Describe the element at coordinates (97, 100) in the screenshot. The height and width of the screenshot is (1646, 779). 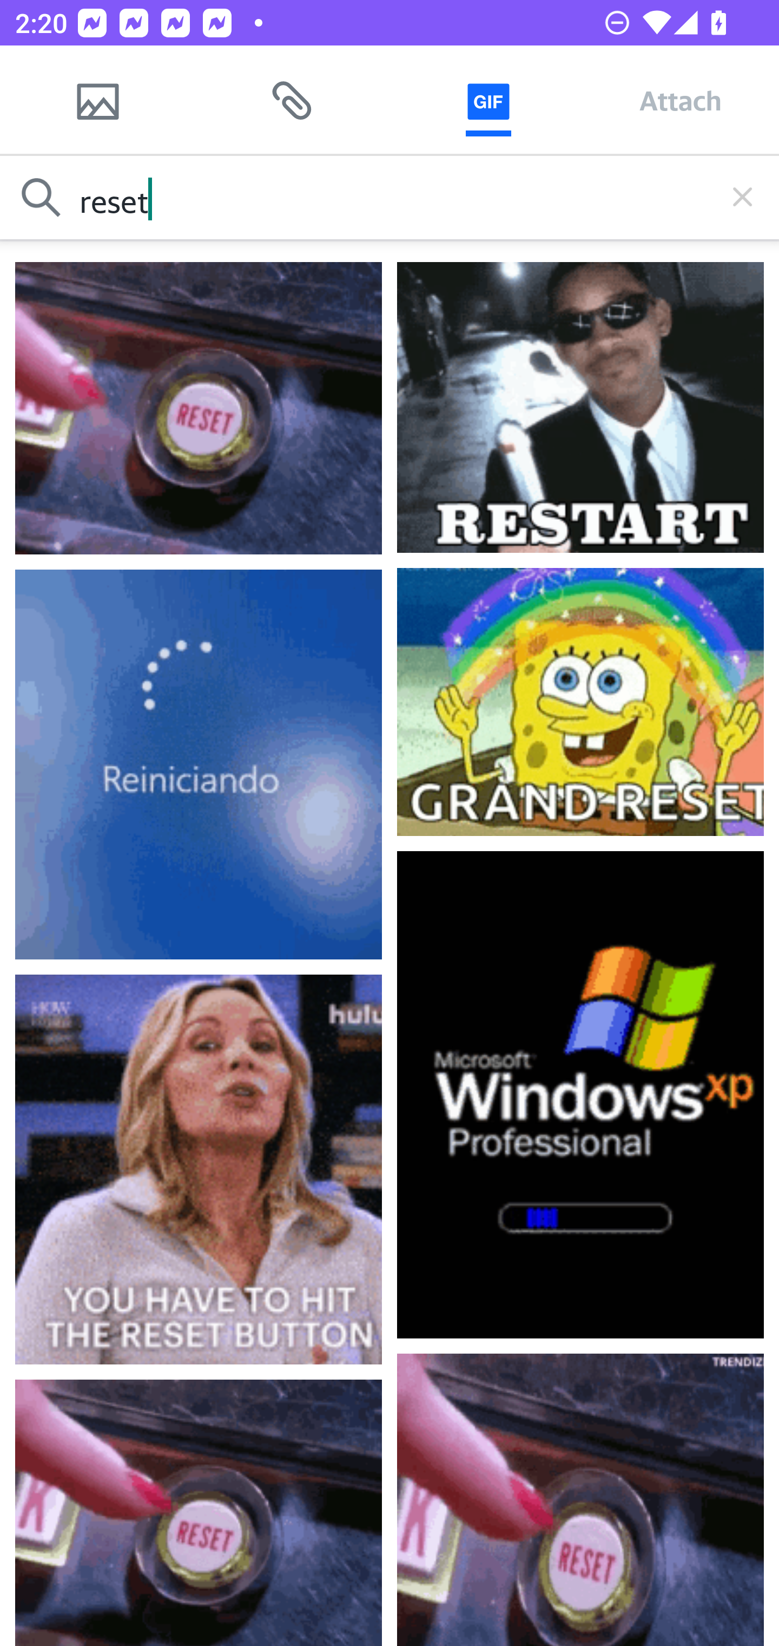
I see `Camera photos` at that location.